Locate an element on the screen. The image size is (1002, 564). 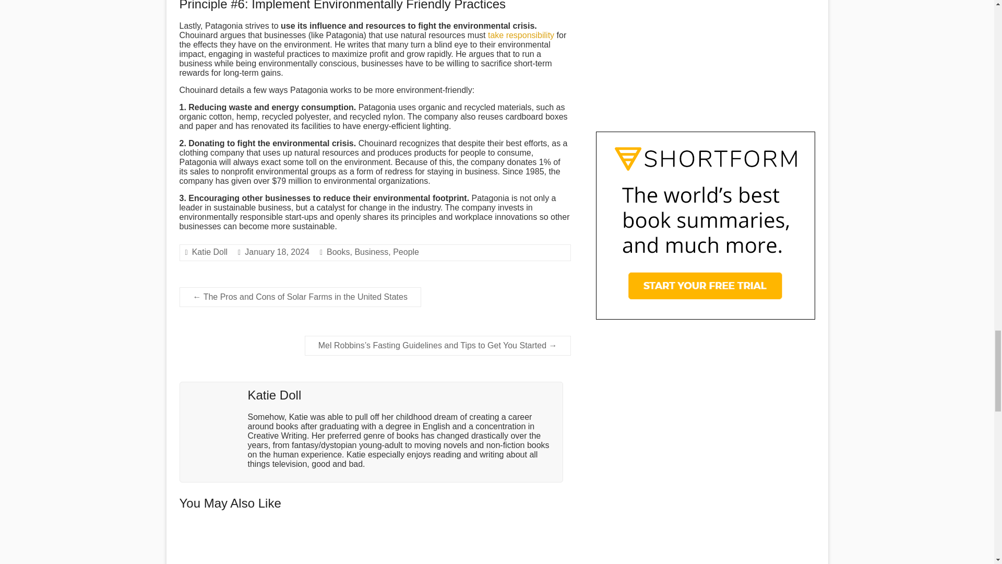
Books is located at coordinates (338, 252).